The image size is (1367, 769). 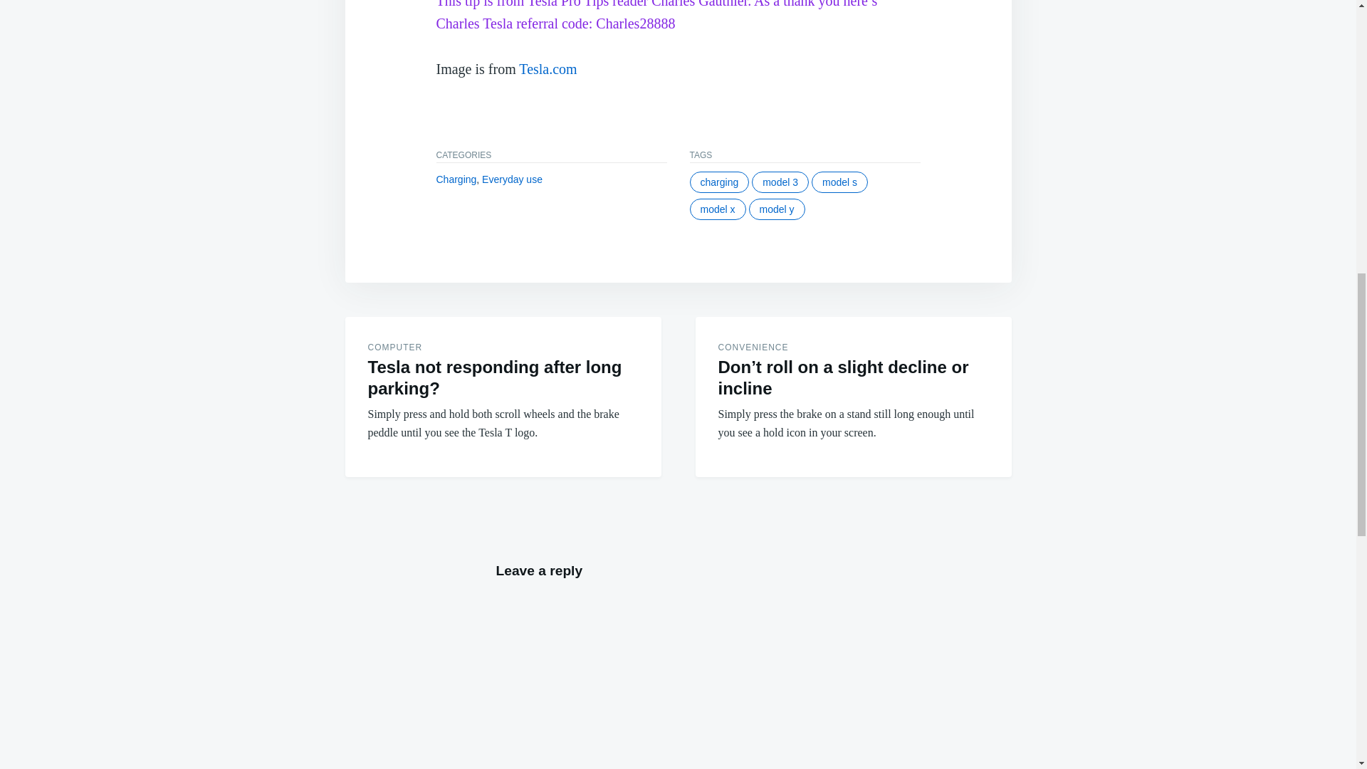 I want to click on Tesla.com, so click(x=548, y=69).